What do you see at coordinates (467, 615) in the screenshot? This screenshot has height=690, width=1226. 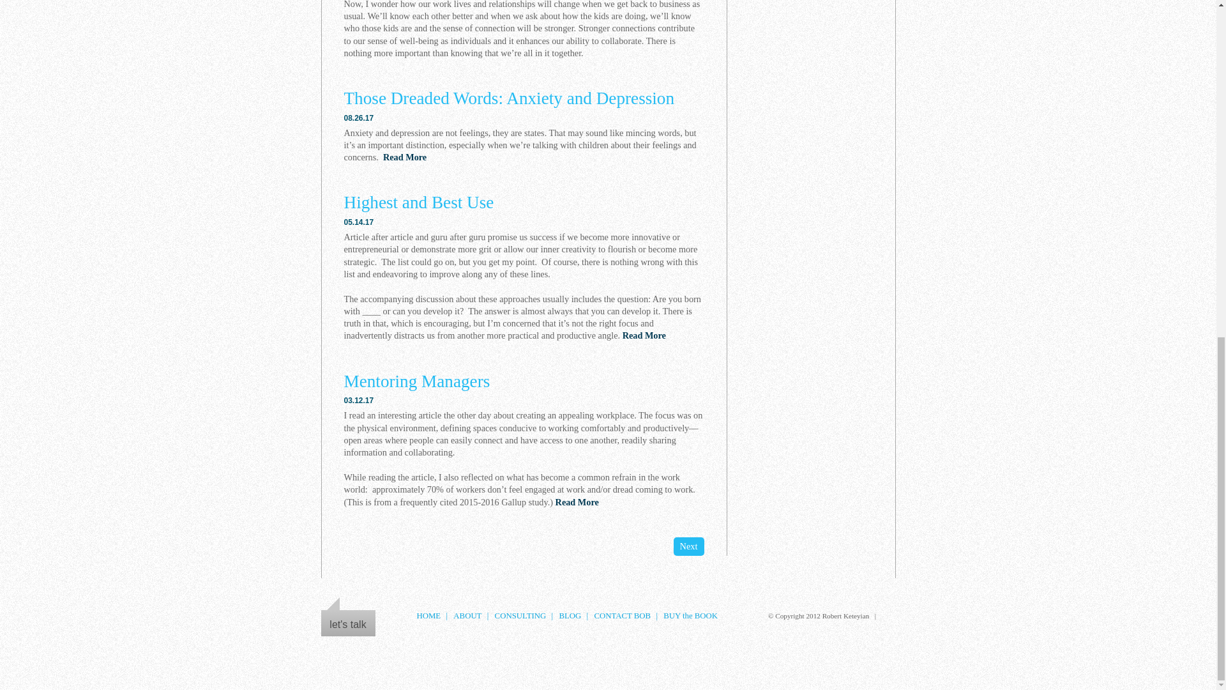 I see `ABOUT` at bounding box center [467, 615].